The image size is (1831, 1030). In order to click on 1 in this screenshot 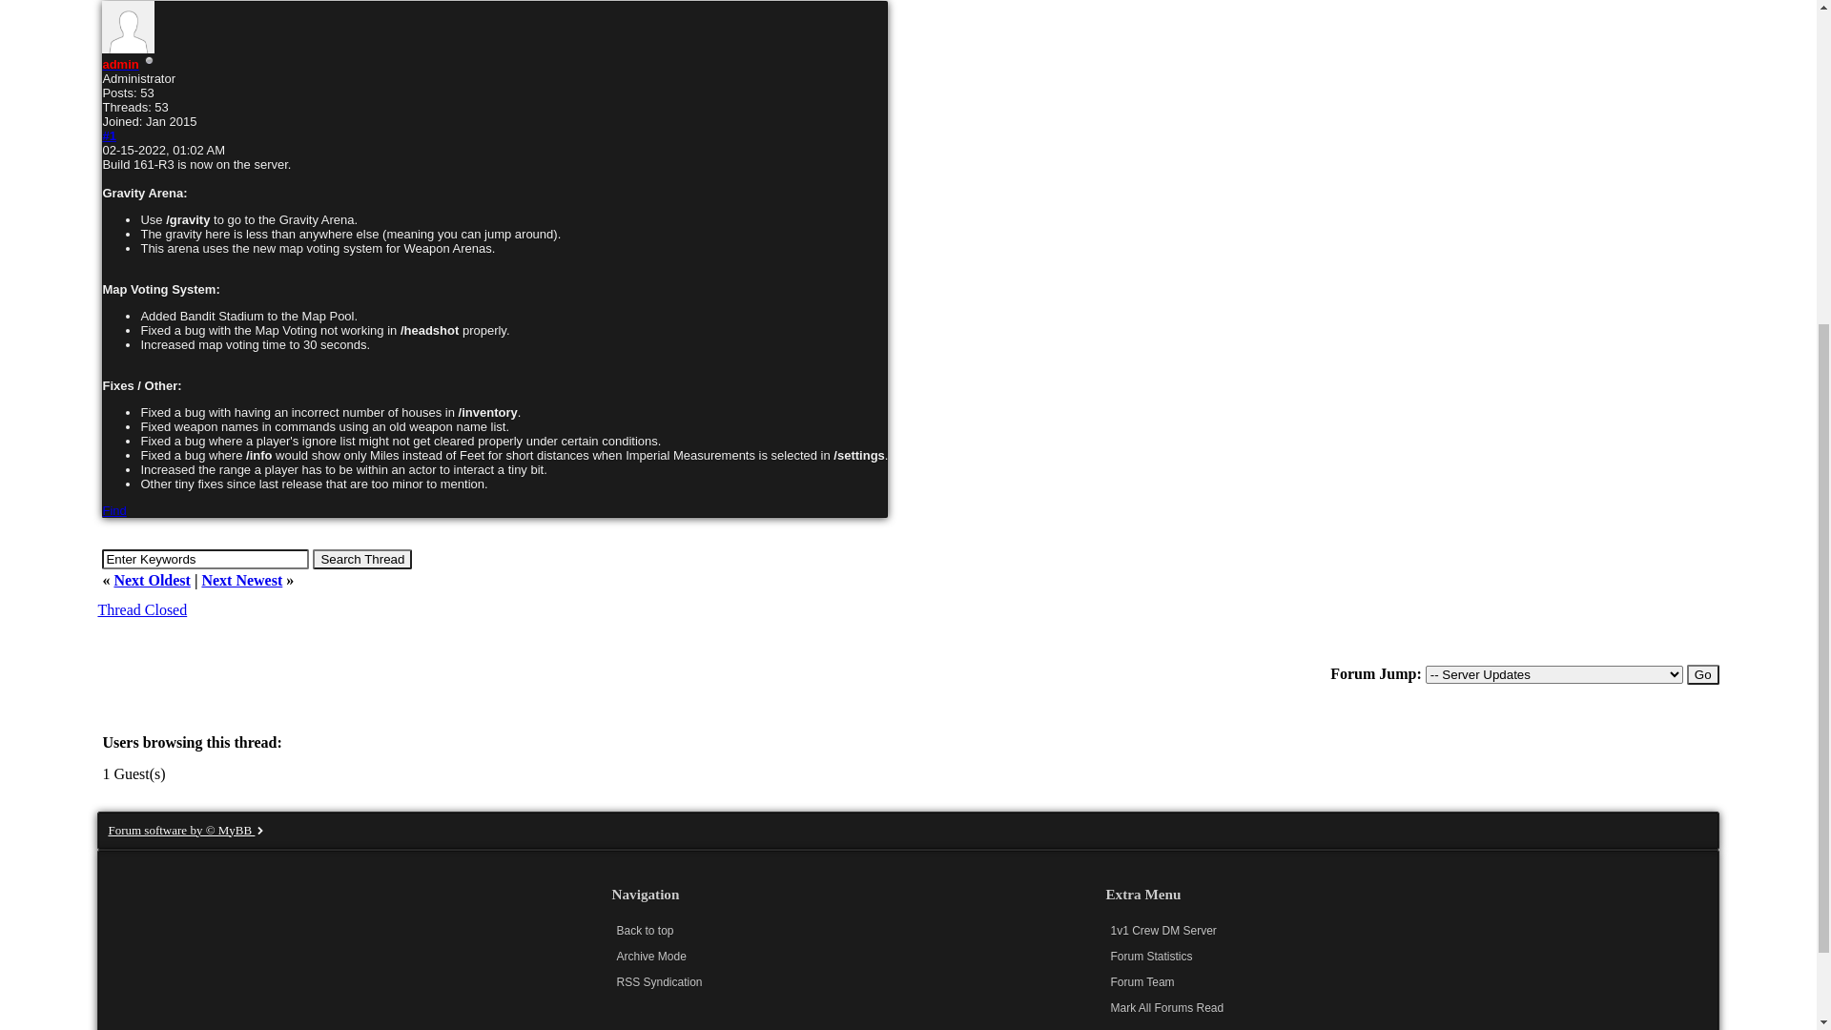, I will do `click(139, 326)`.